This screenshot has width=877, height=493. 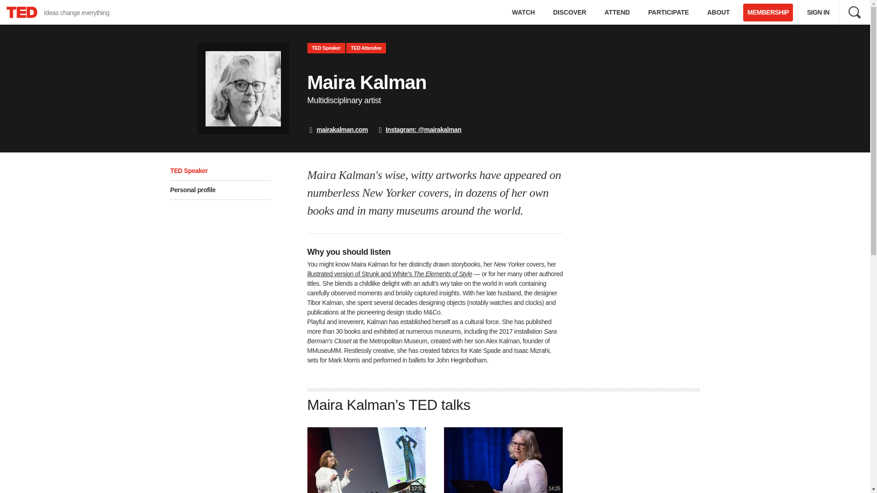 What do you see at coordinates (718, 12) in the screenshot?
I see `ABOUT` at bounding box center [718, 12].